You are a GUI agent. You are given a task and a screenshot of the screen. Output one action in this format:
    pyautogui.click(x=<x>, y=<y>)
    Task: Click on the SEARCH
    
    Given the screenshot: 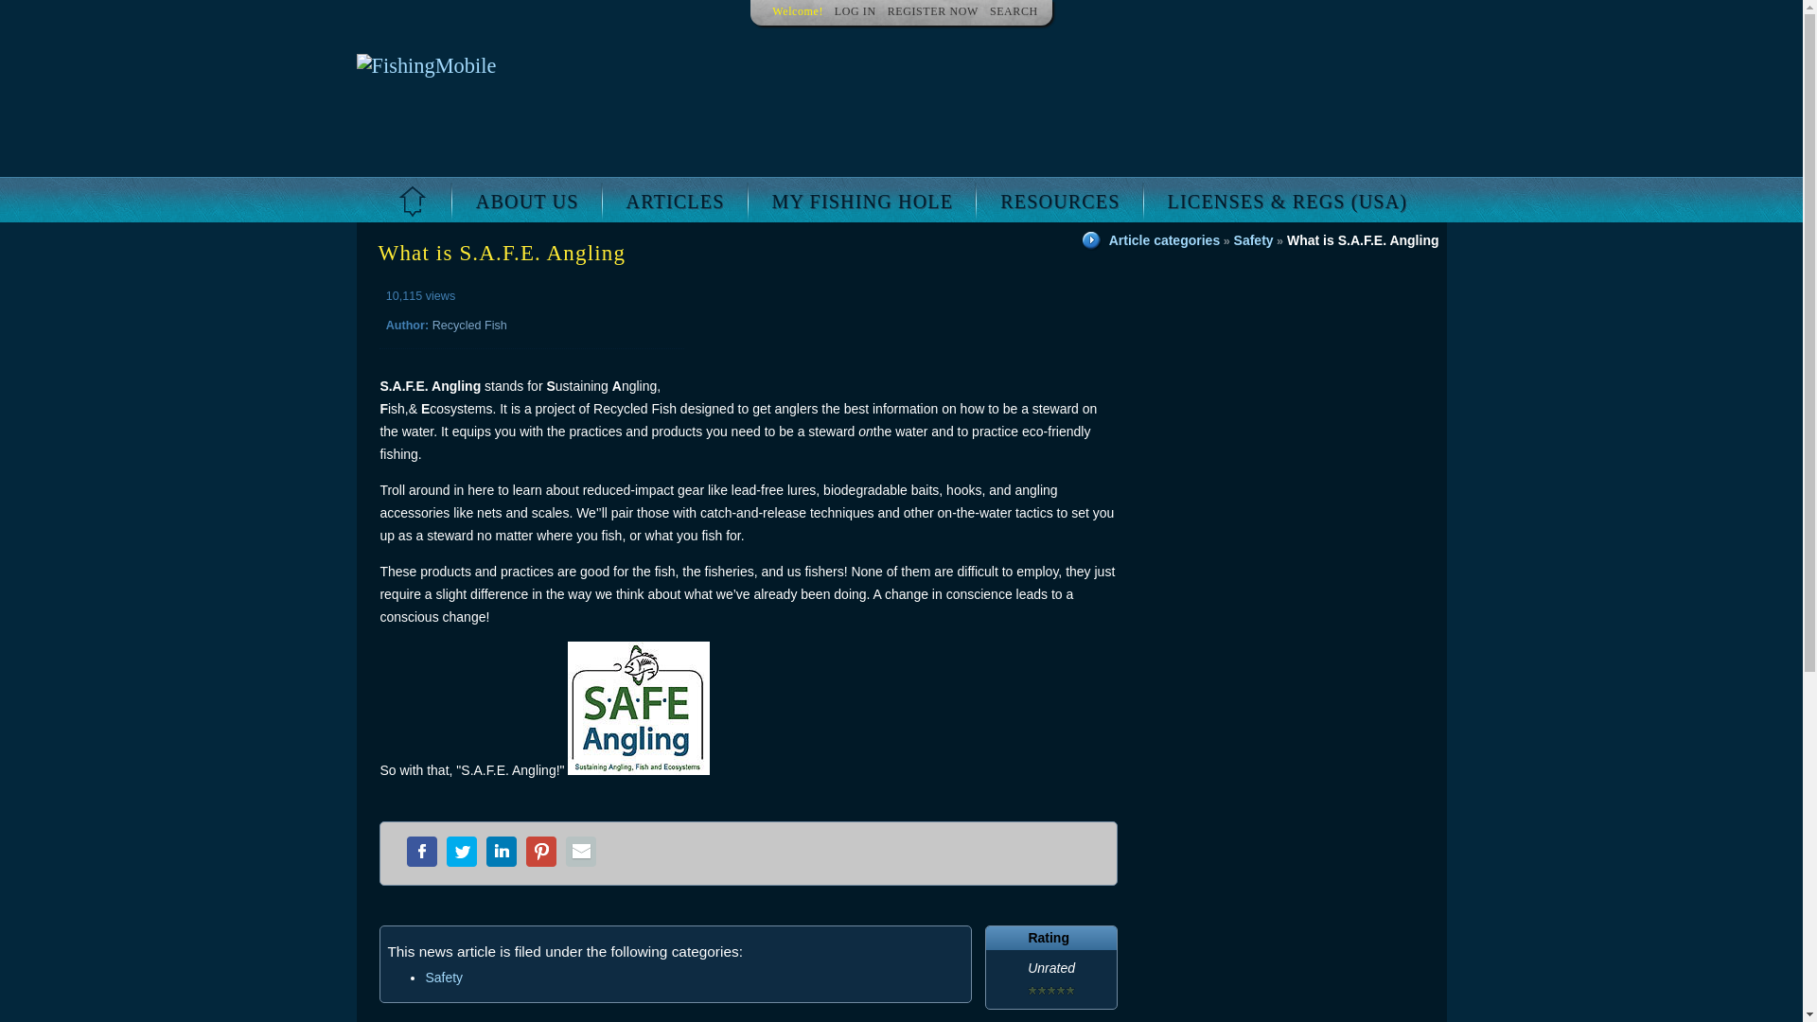 What is the action you would take?
    pyautogui.click(x=1014, y=11)
    